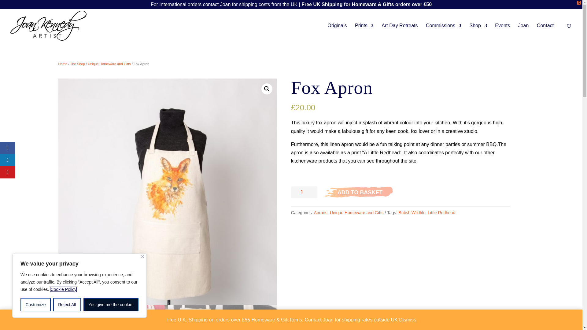 The height and width of the screenshot is (330, 587). What do you see at coordinates (399, 33) in the screenshot?
I see `Art Day Retreats` at bounding box center [399, 33].